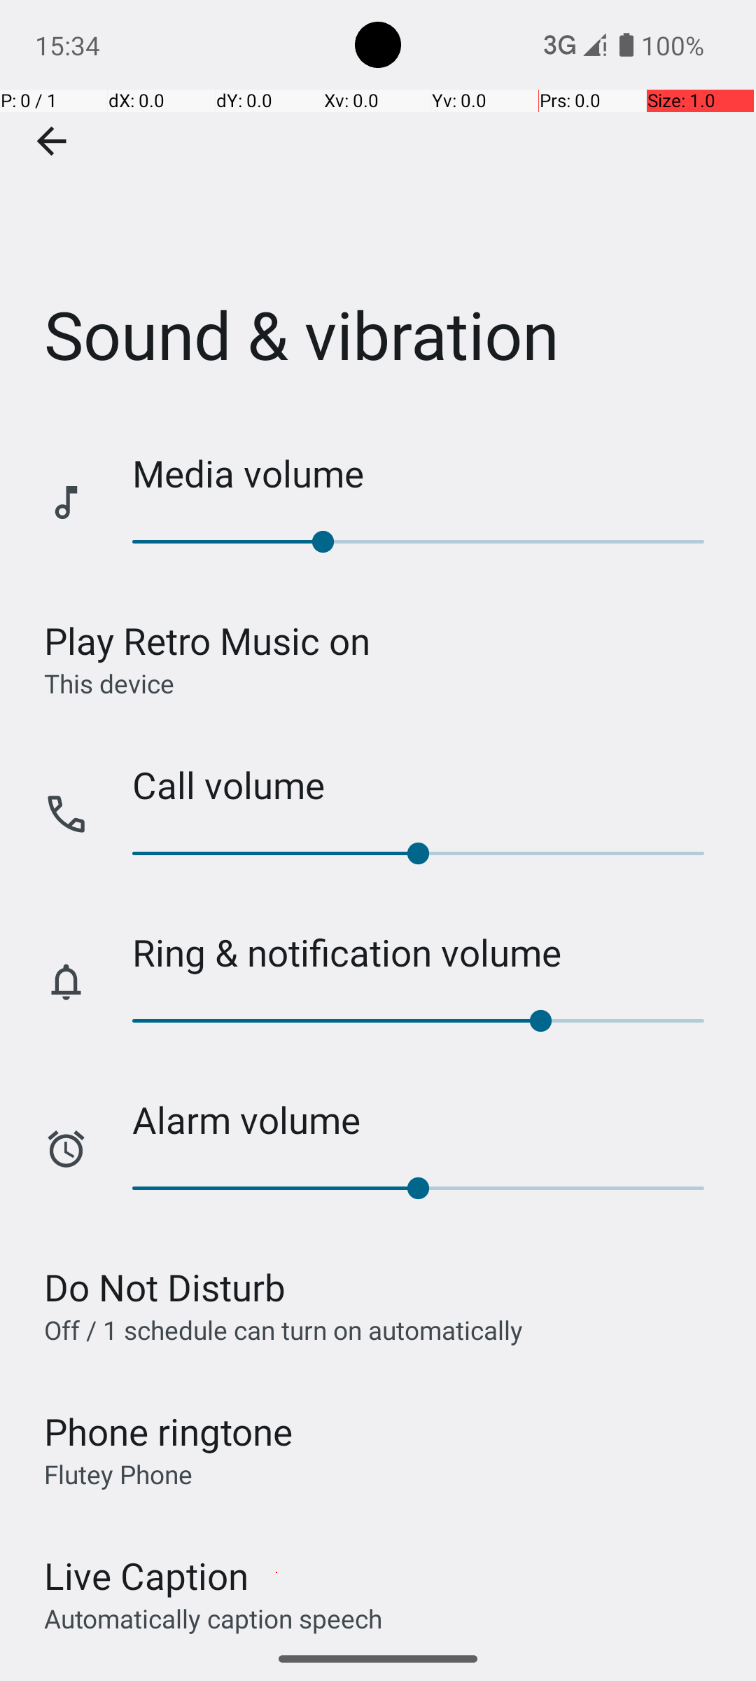  I want to click on This device, so click(109, 683).